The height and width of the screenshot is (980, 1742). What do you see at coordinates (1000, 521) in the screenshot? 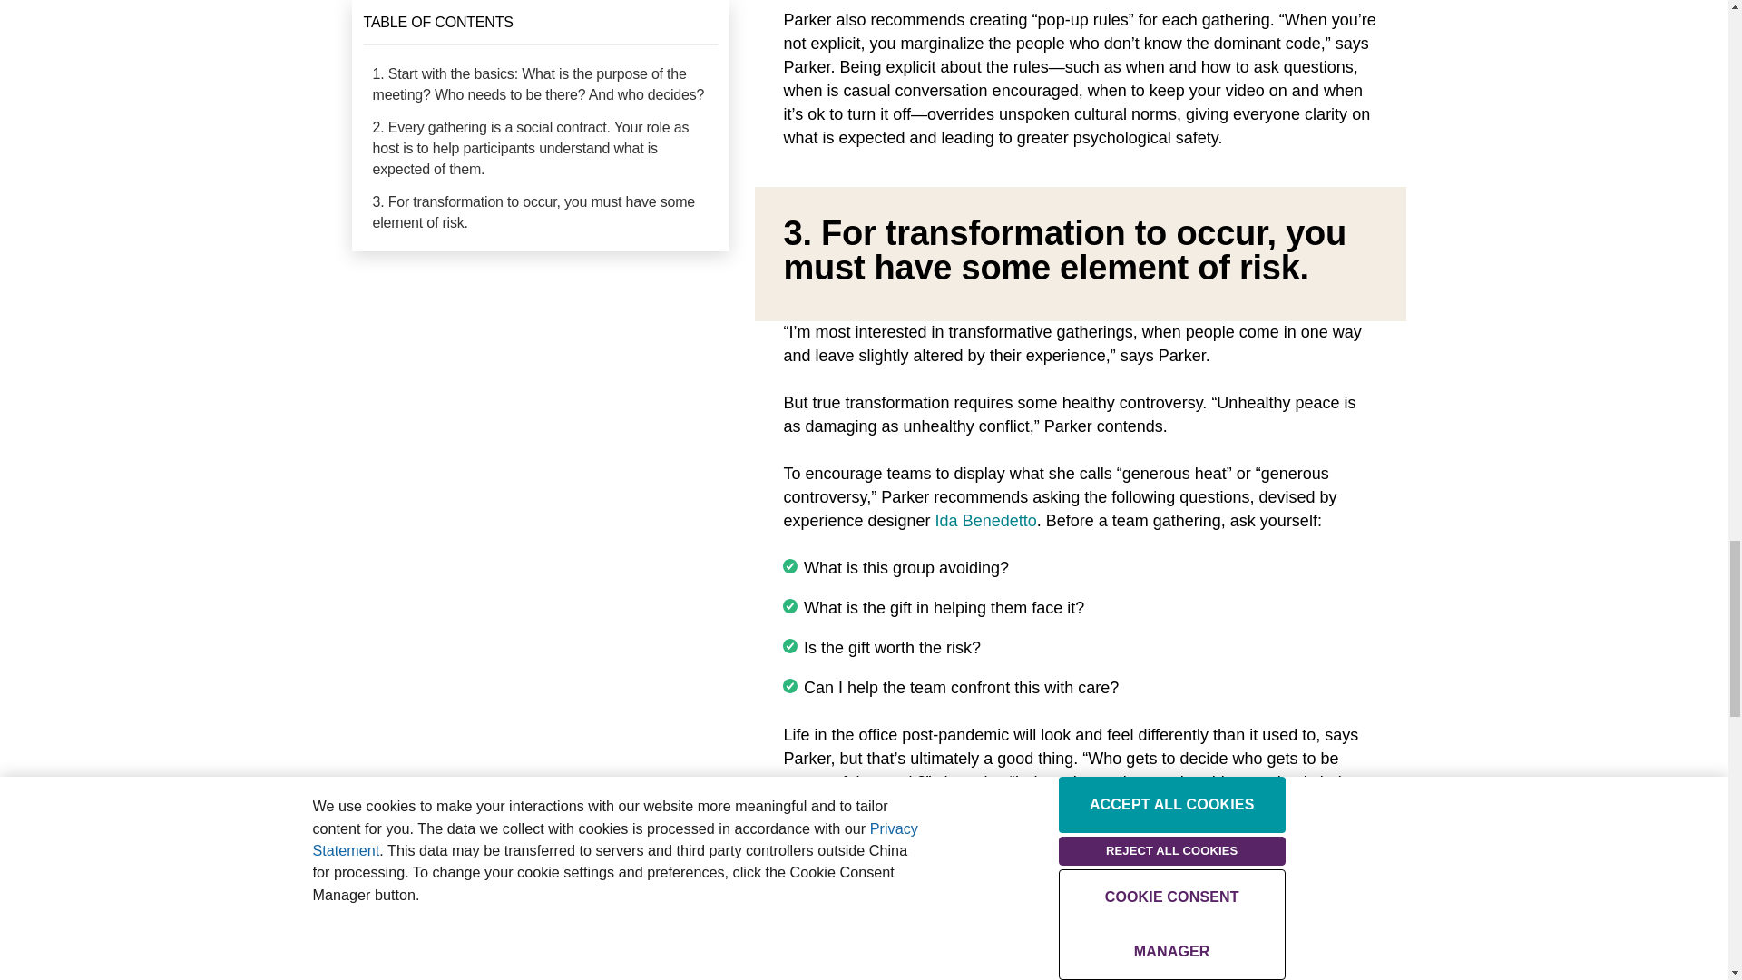
I see `Benedetto` at bounding box center [1000, 521].